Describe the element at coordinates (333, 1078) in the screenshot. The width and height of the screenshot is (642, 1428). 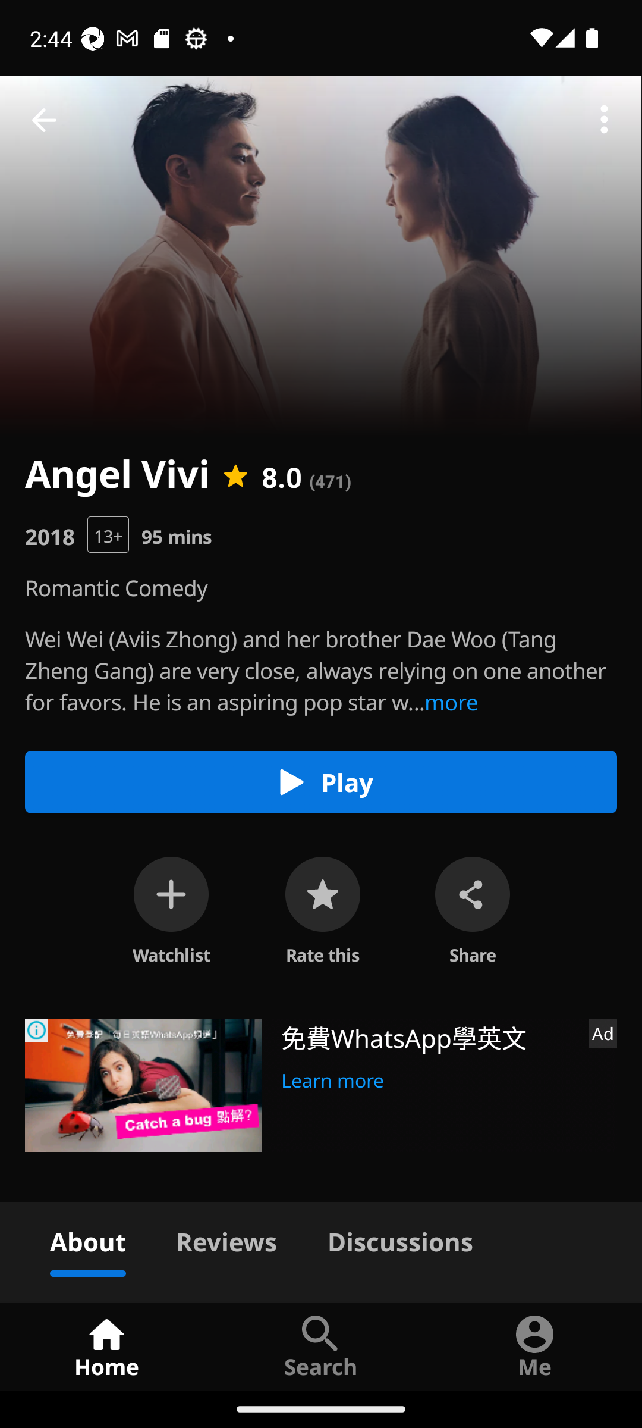
I see `Learn more` at that location.